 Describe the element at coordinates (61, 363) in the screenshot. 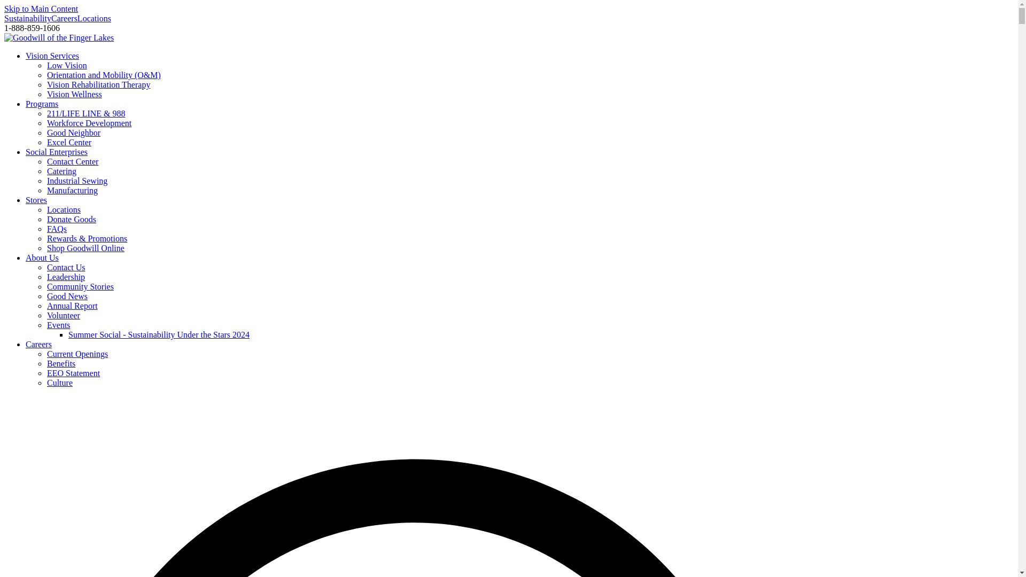

I see `Benefits` at that location.